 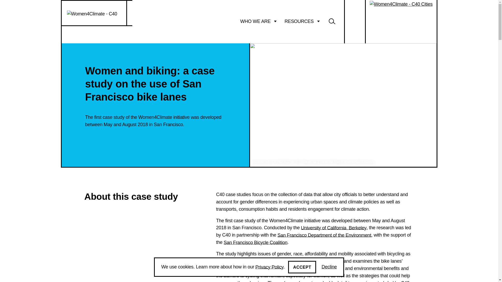 What do you see at coordinates (356, 21) in the screenshot?
I see `LANGUAGE` at bounding box center [356, 21].